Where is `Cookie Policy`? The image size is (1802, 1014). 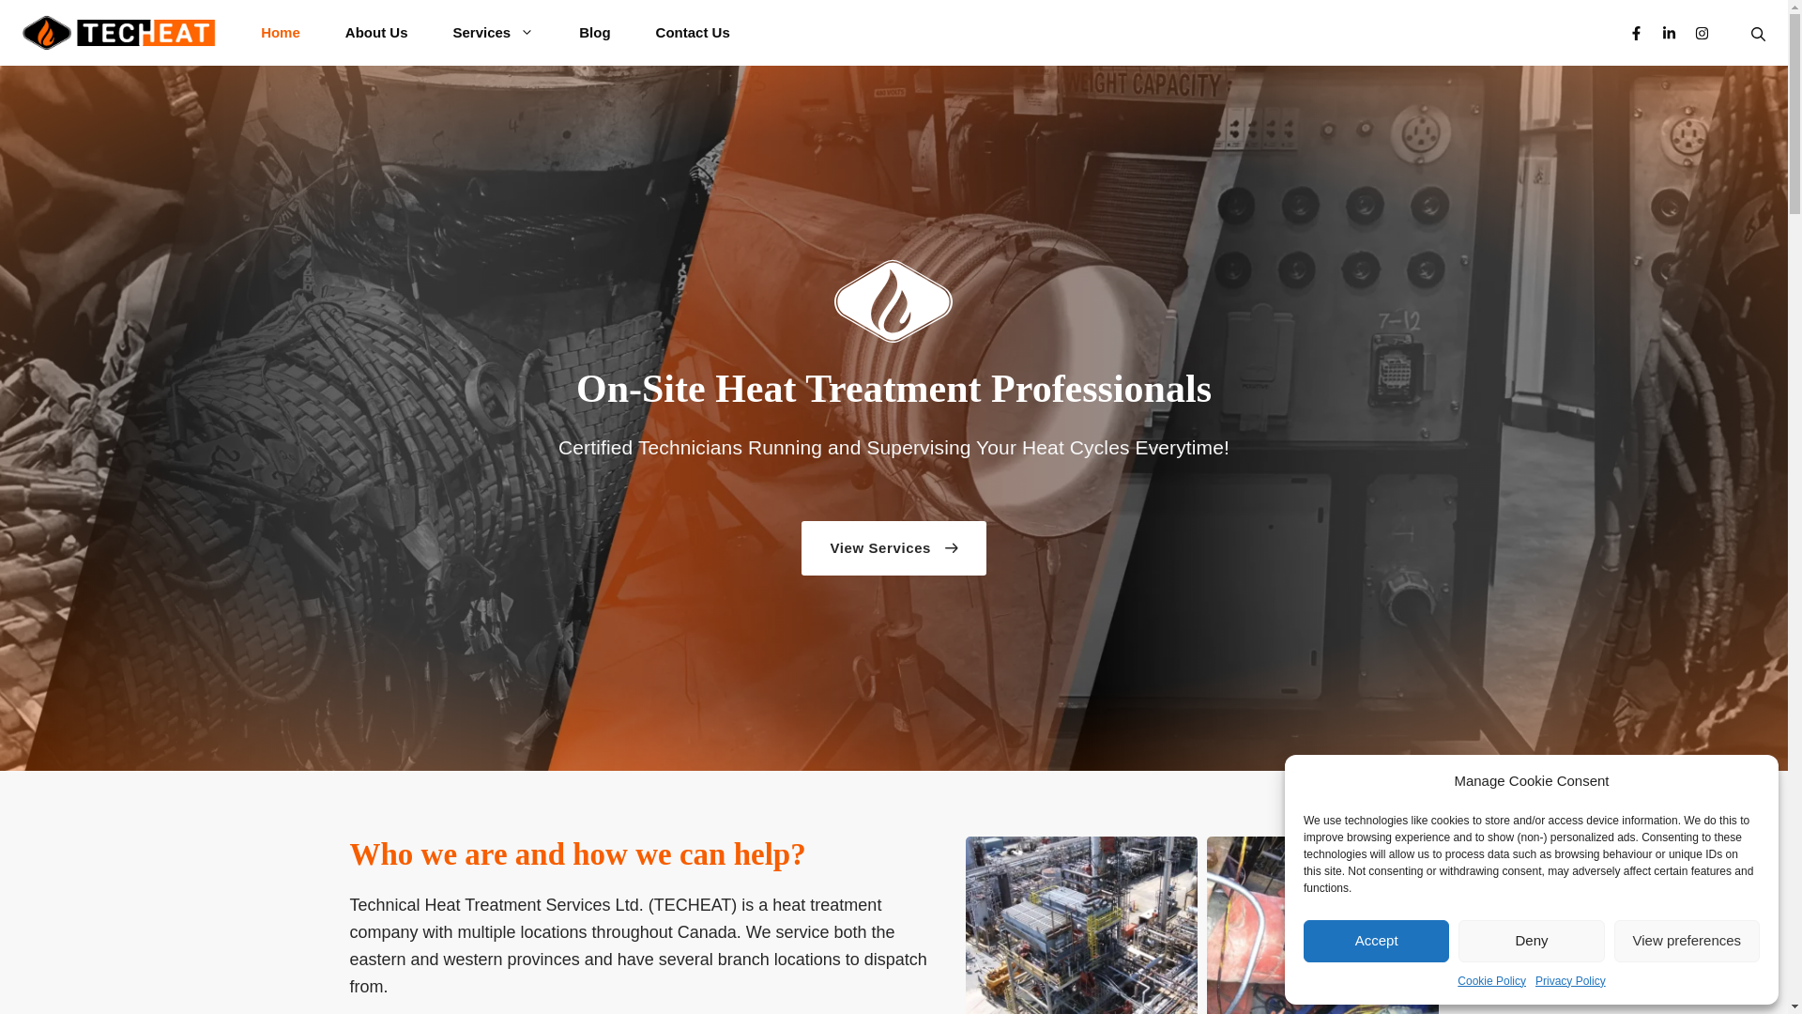
Cookie Policy is located at coordinates (1492, 980).